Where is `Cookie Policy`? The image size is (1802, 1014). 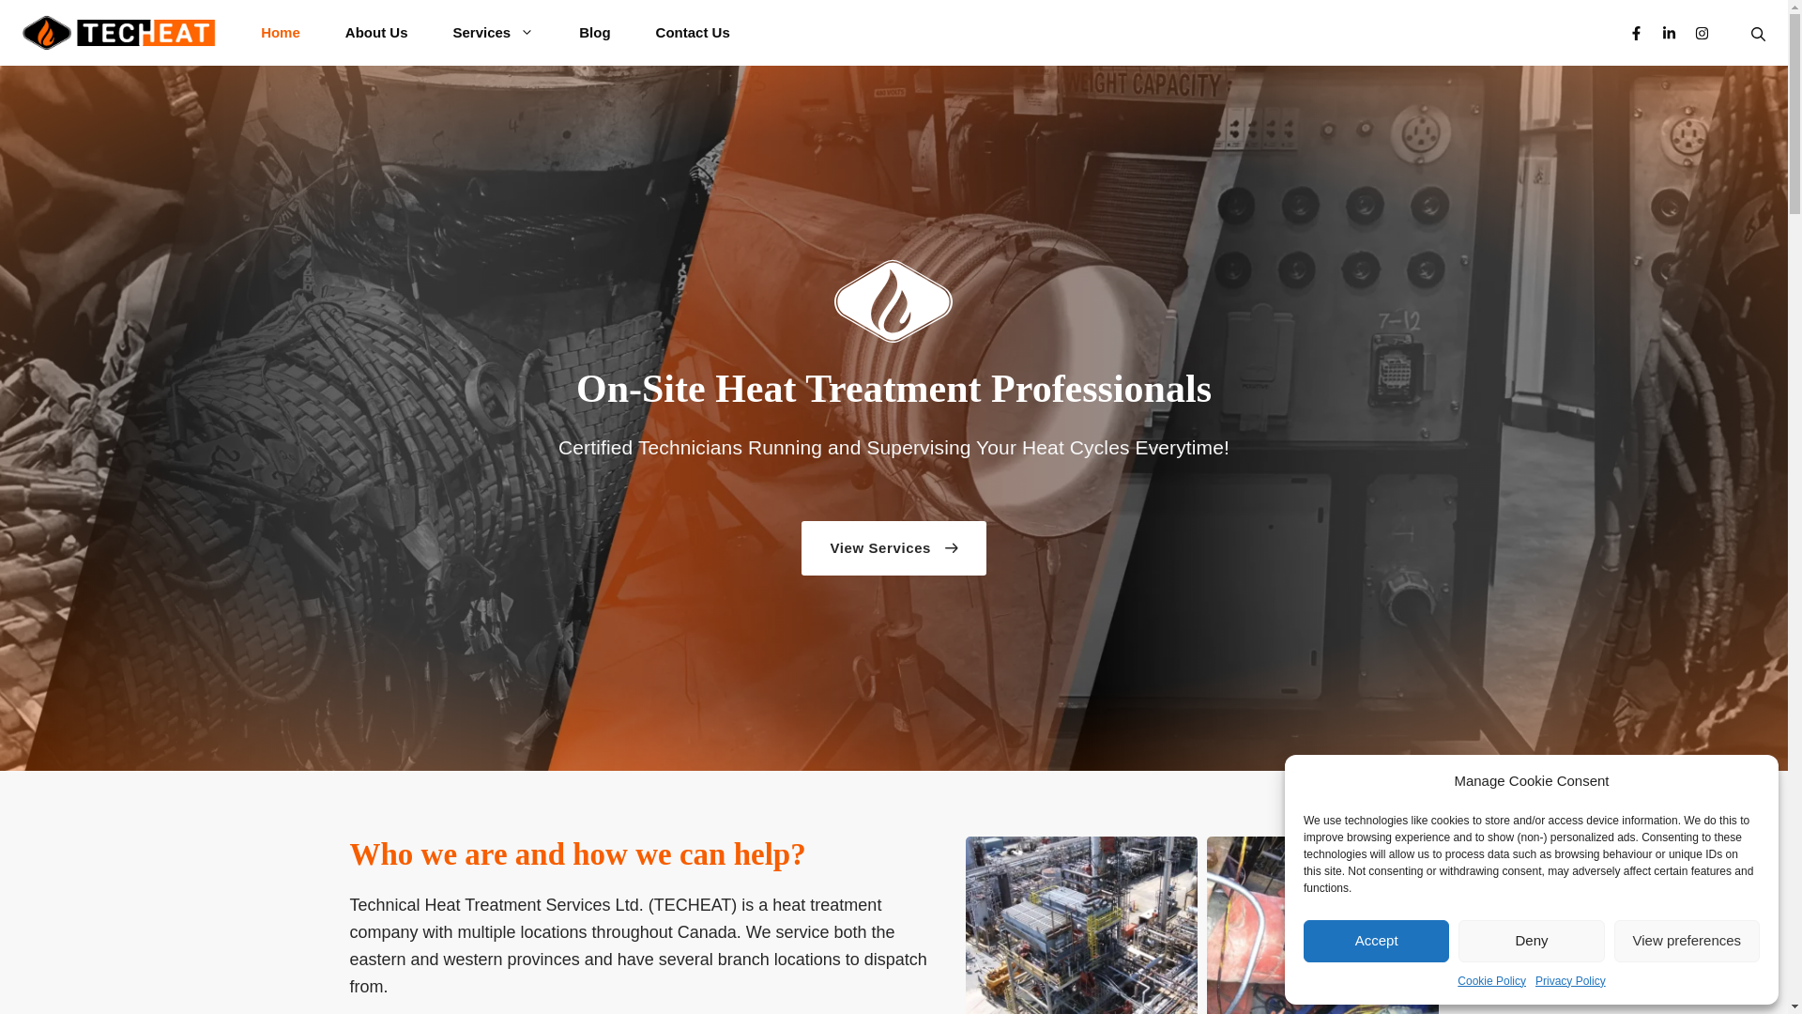
Cookie Policy is located at coordinates (1492, 980).